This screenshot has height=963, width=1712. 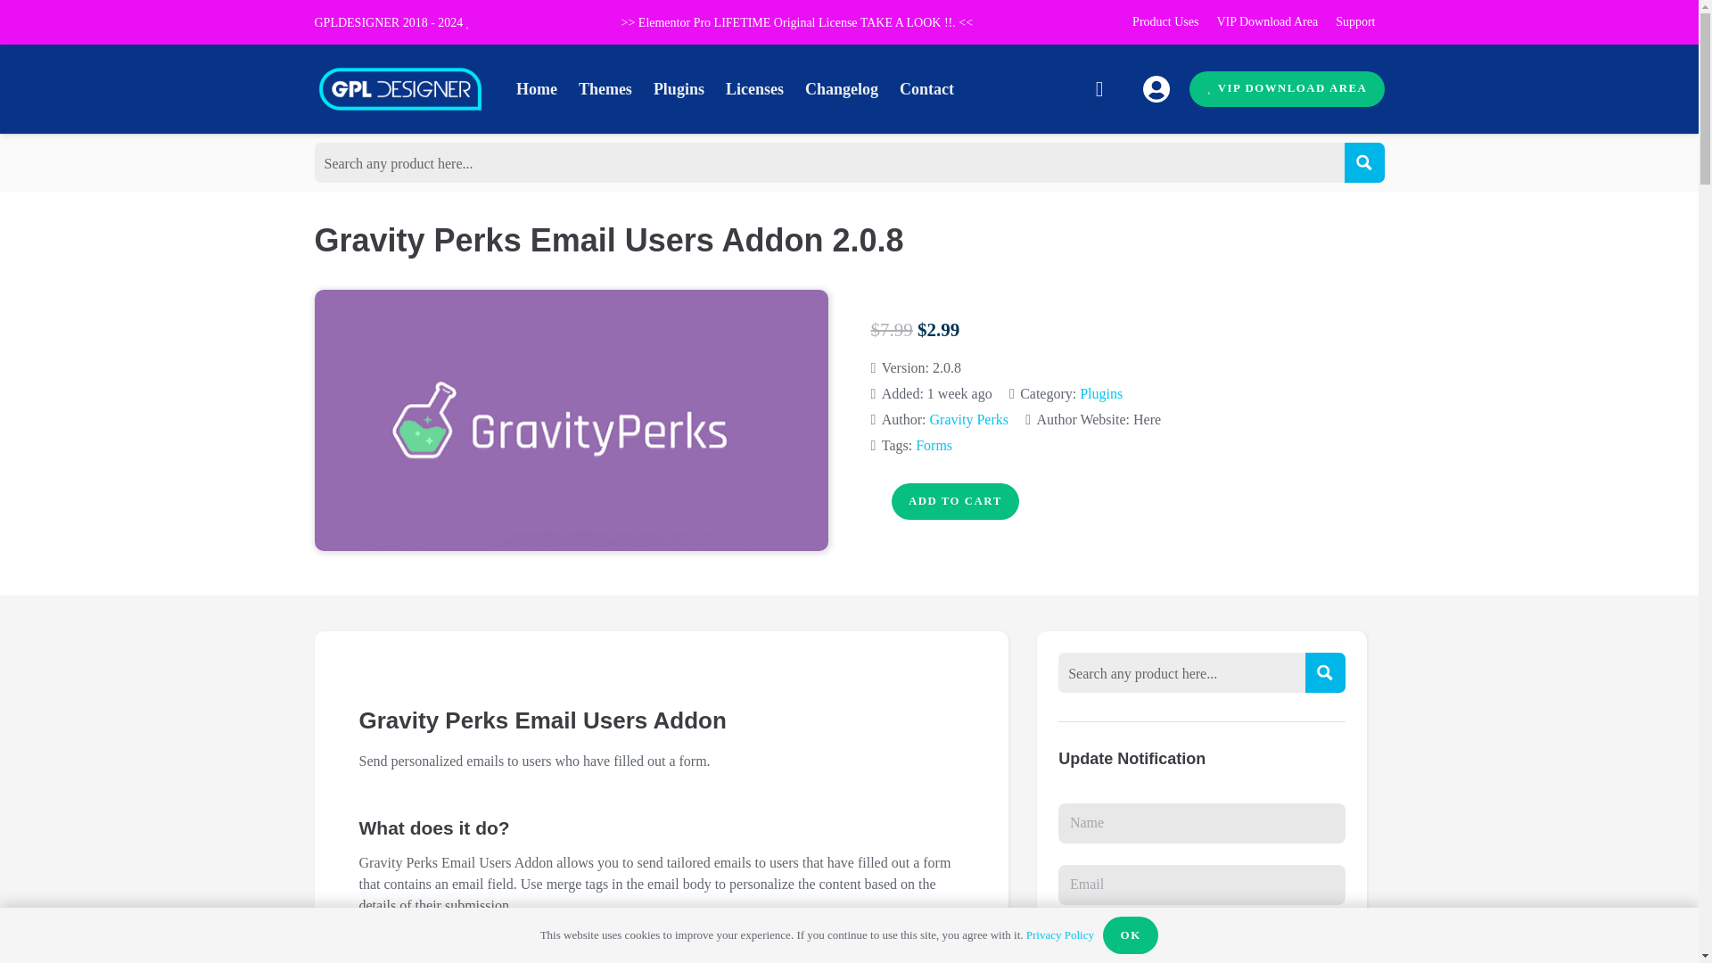 I want to click on Here, so click(x=1147, y=419).